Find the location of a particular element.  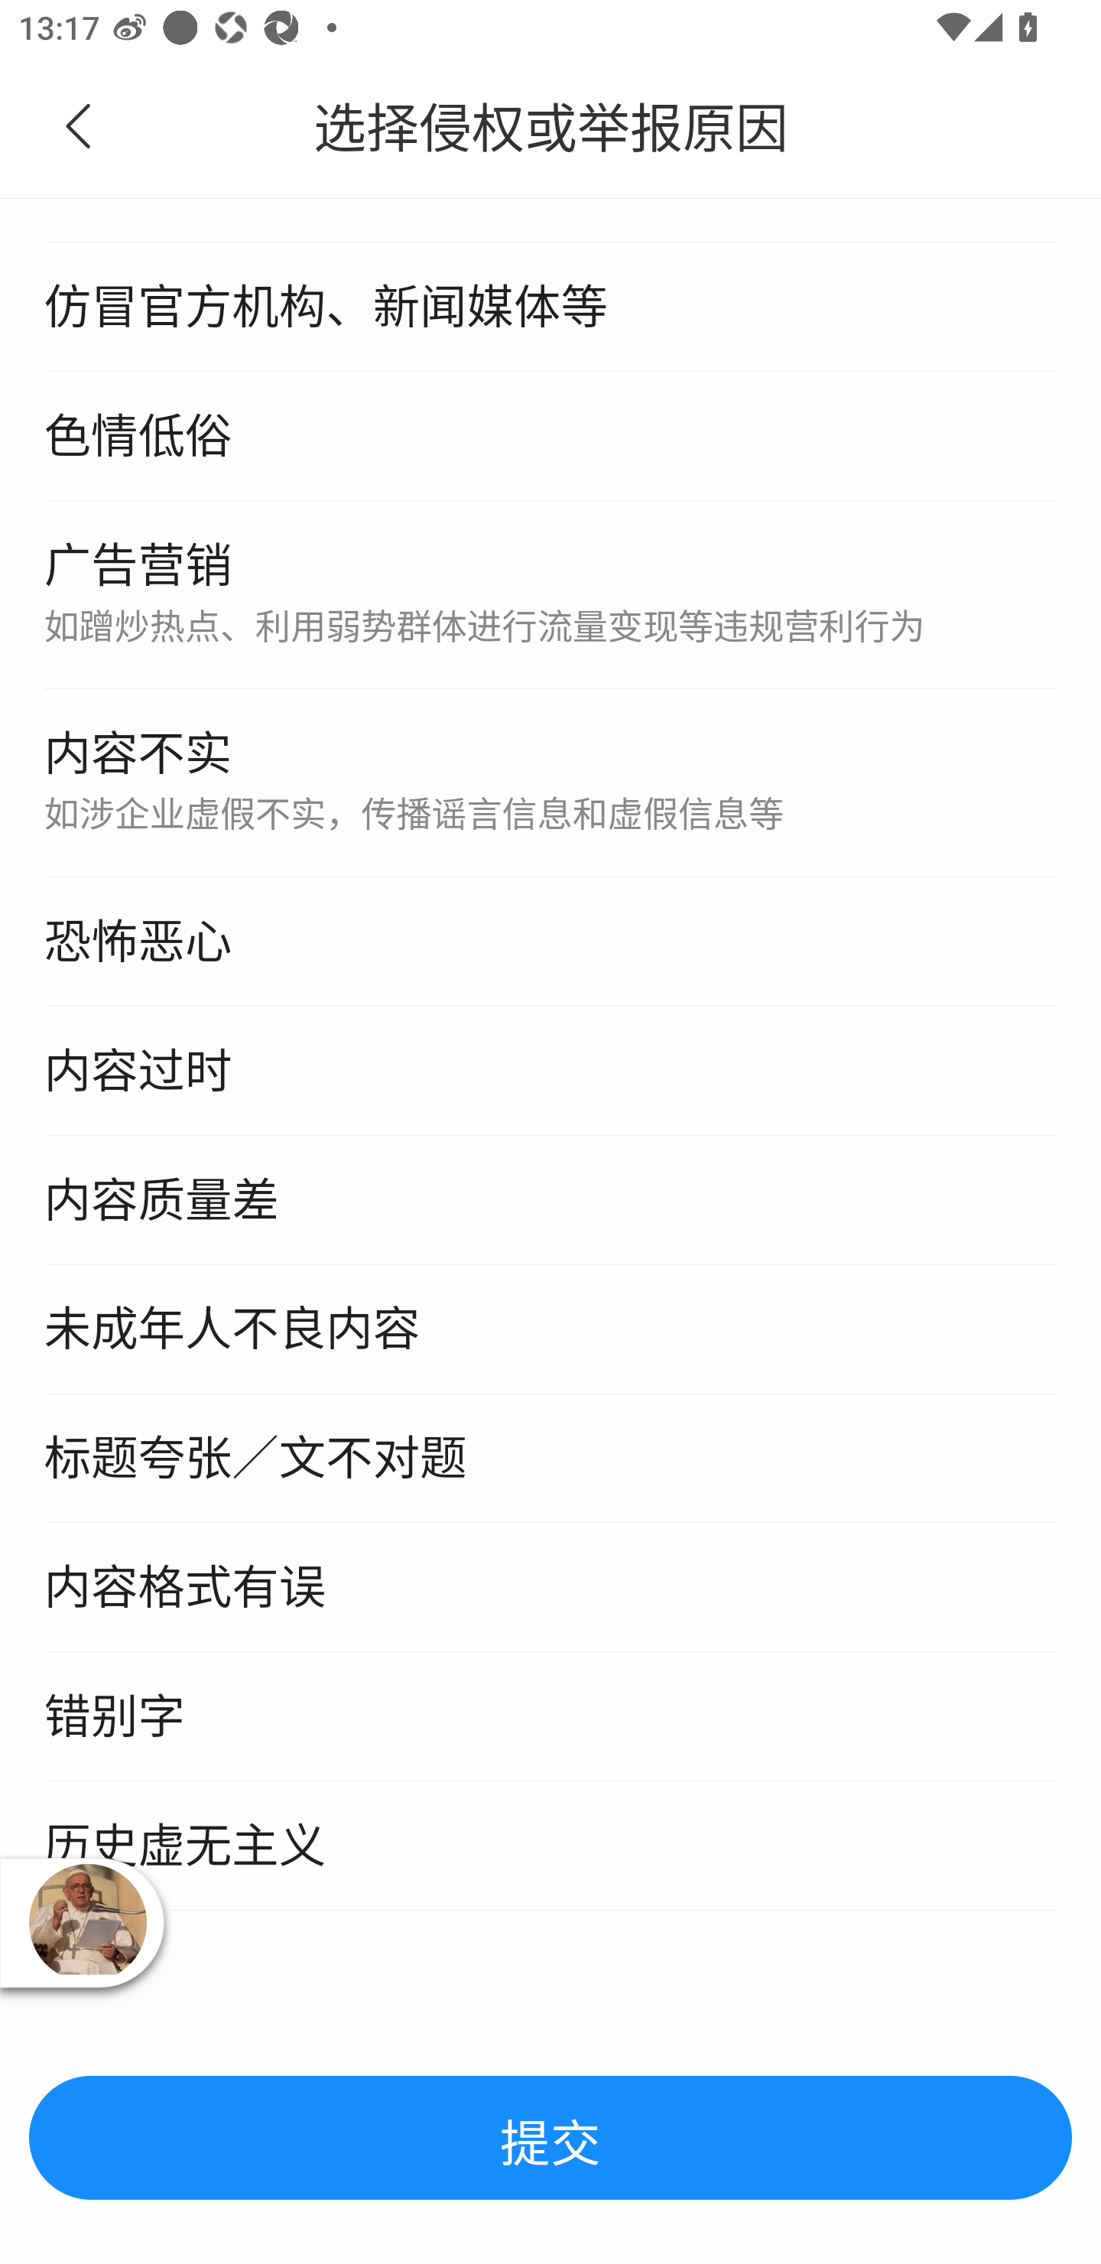

内容质量差 is located at coordinates (550, 1201).